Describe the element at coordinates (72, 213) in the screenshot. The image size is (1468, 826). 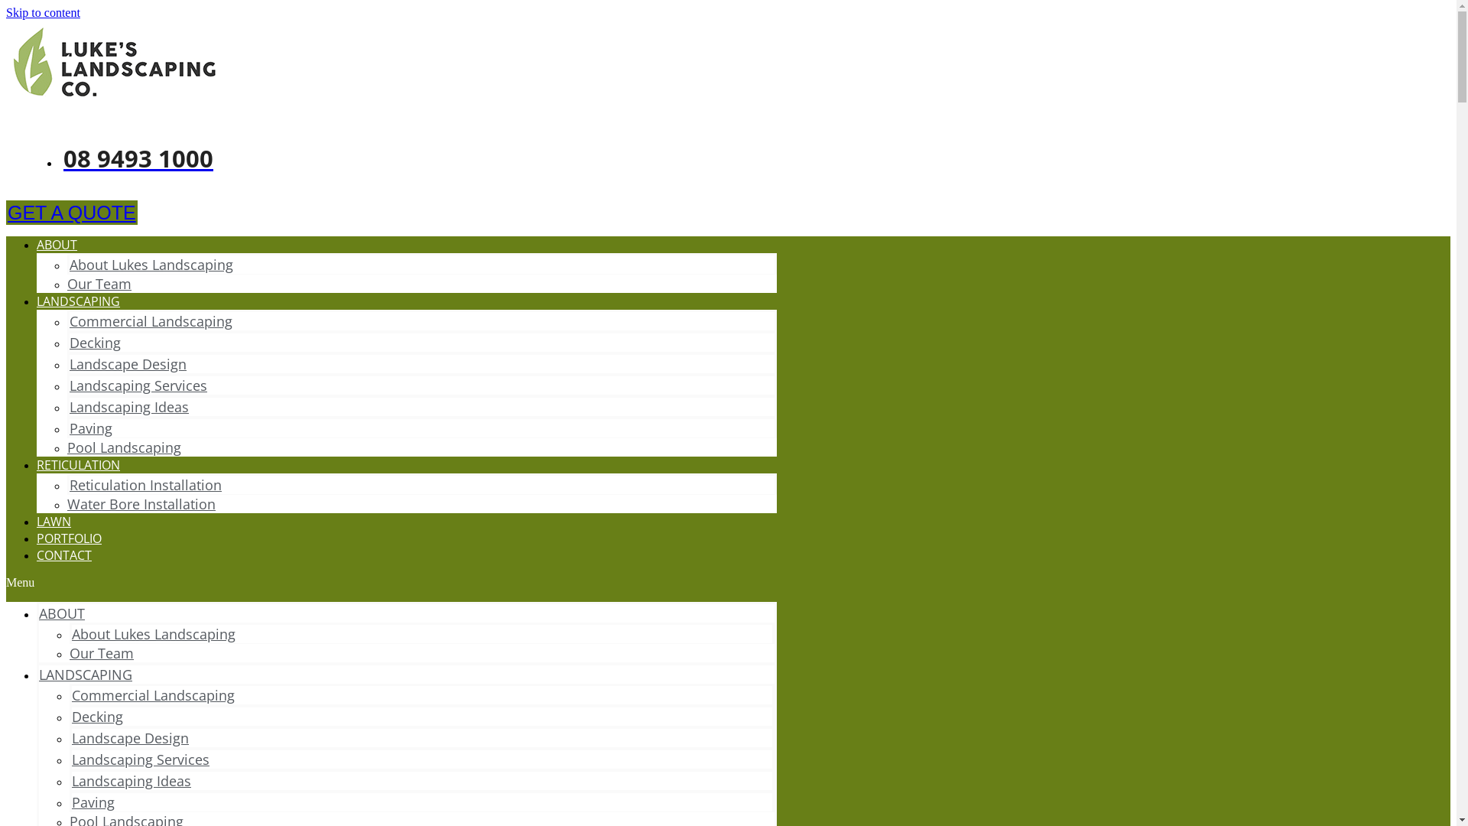
I see `GET A QUOTE` at that location.